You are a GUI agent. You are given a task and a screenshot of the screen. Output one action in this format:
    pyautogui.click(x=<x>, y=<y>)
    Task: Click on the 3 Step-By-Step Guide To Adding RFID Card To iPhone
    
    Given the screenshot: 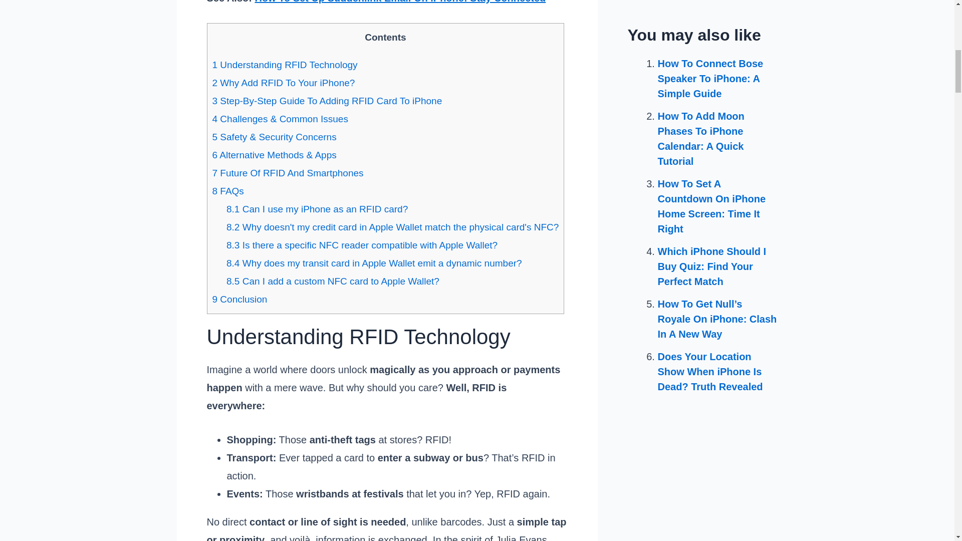 What is the action you would take?
    pyautogui.click(x=328, y=101)
    